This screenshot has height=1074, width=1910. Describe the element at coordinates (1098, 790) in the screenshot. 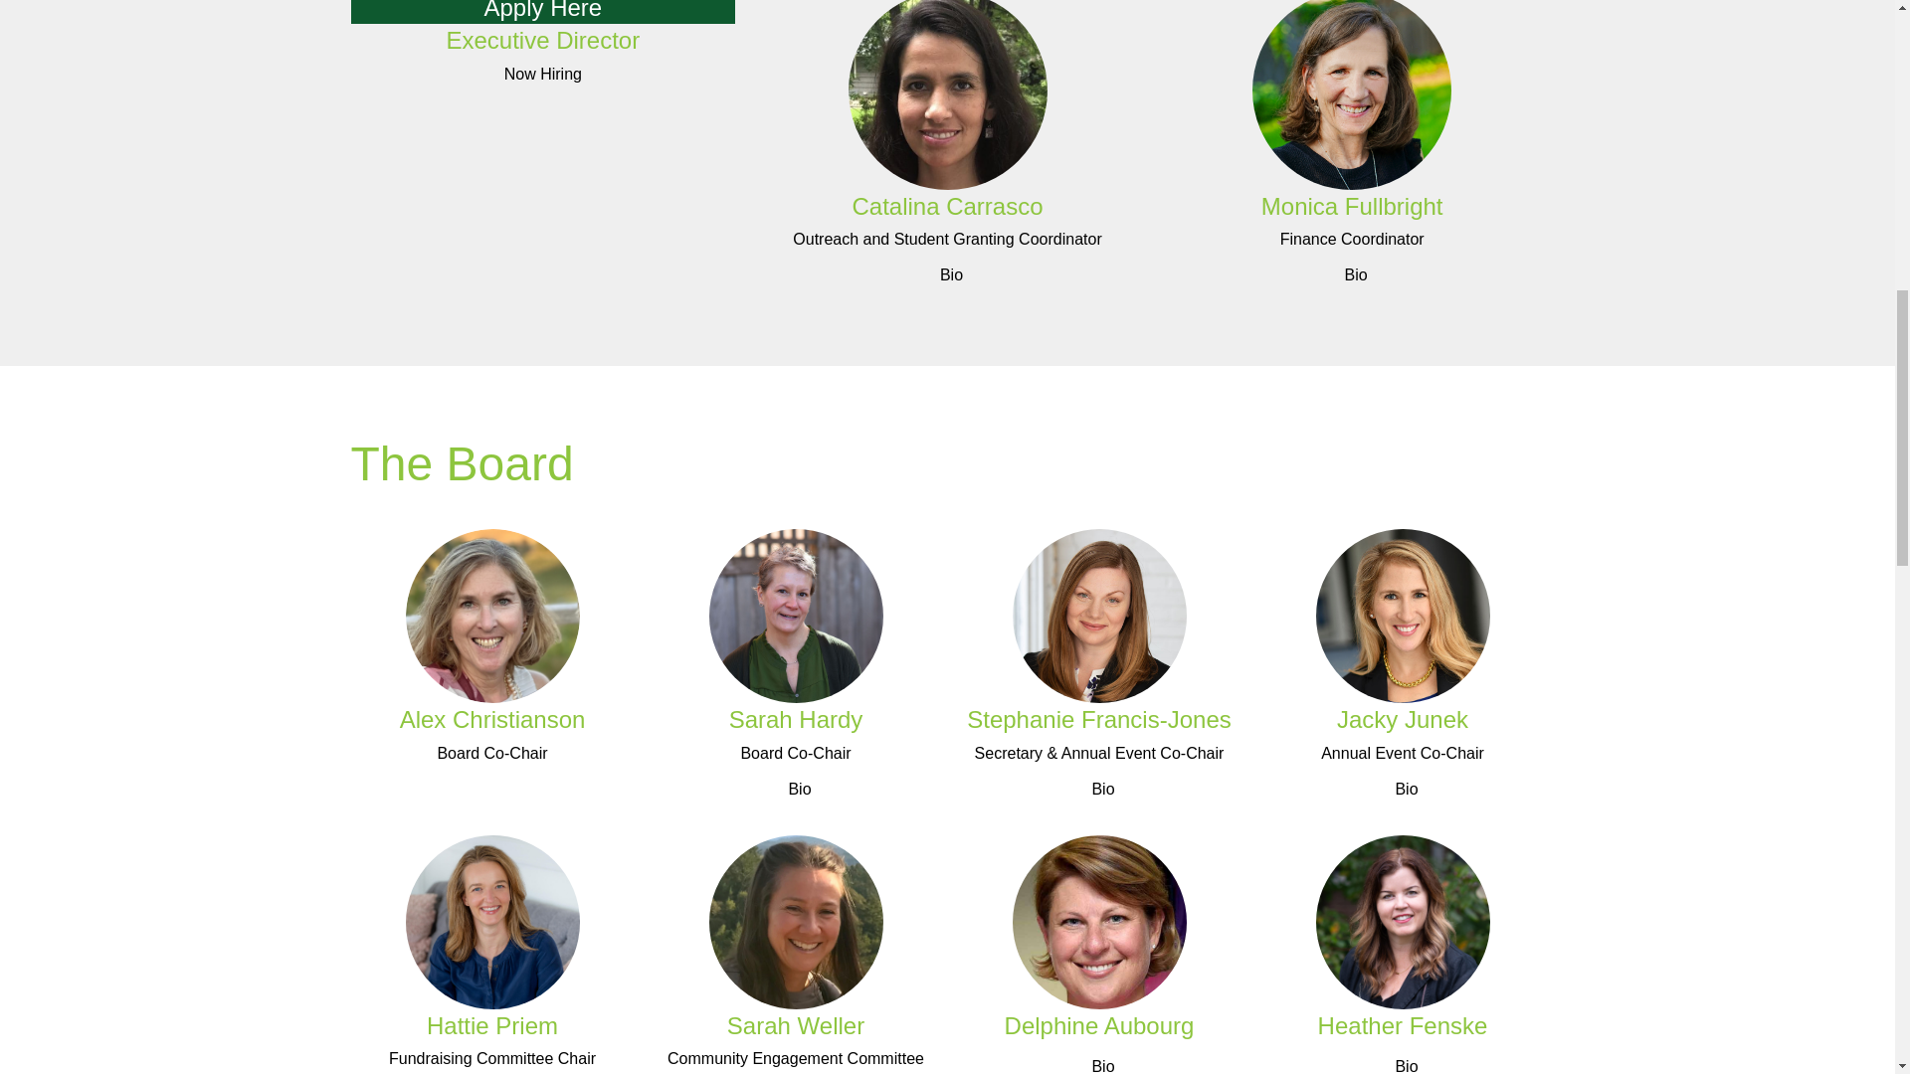

I see `Bio` at that location.